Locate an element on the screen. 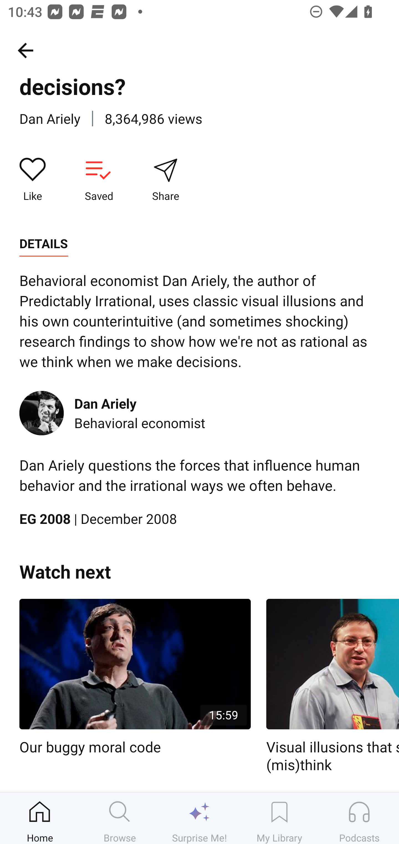 This screenshot has height=844, width=399. Home, back is located at coordinates (25, 50).